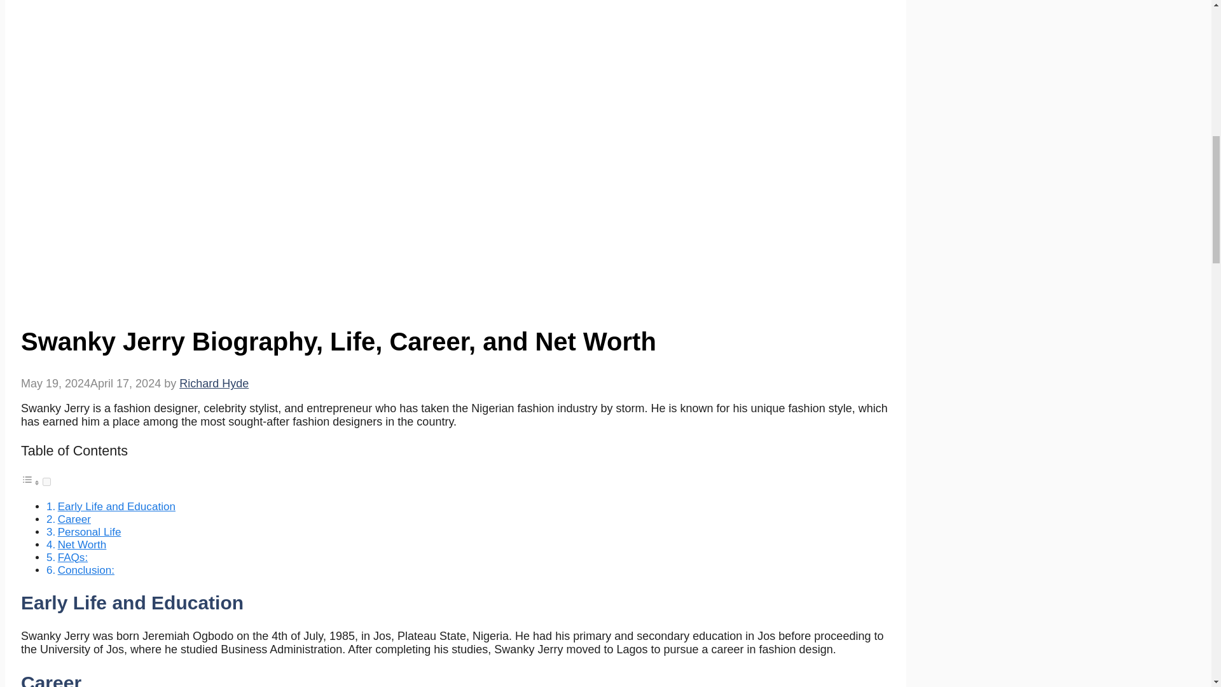  Describe the element at coordinates (86, 570) in the screenshot. I see `Conclusion:` at that location.